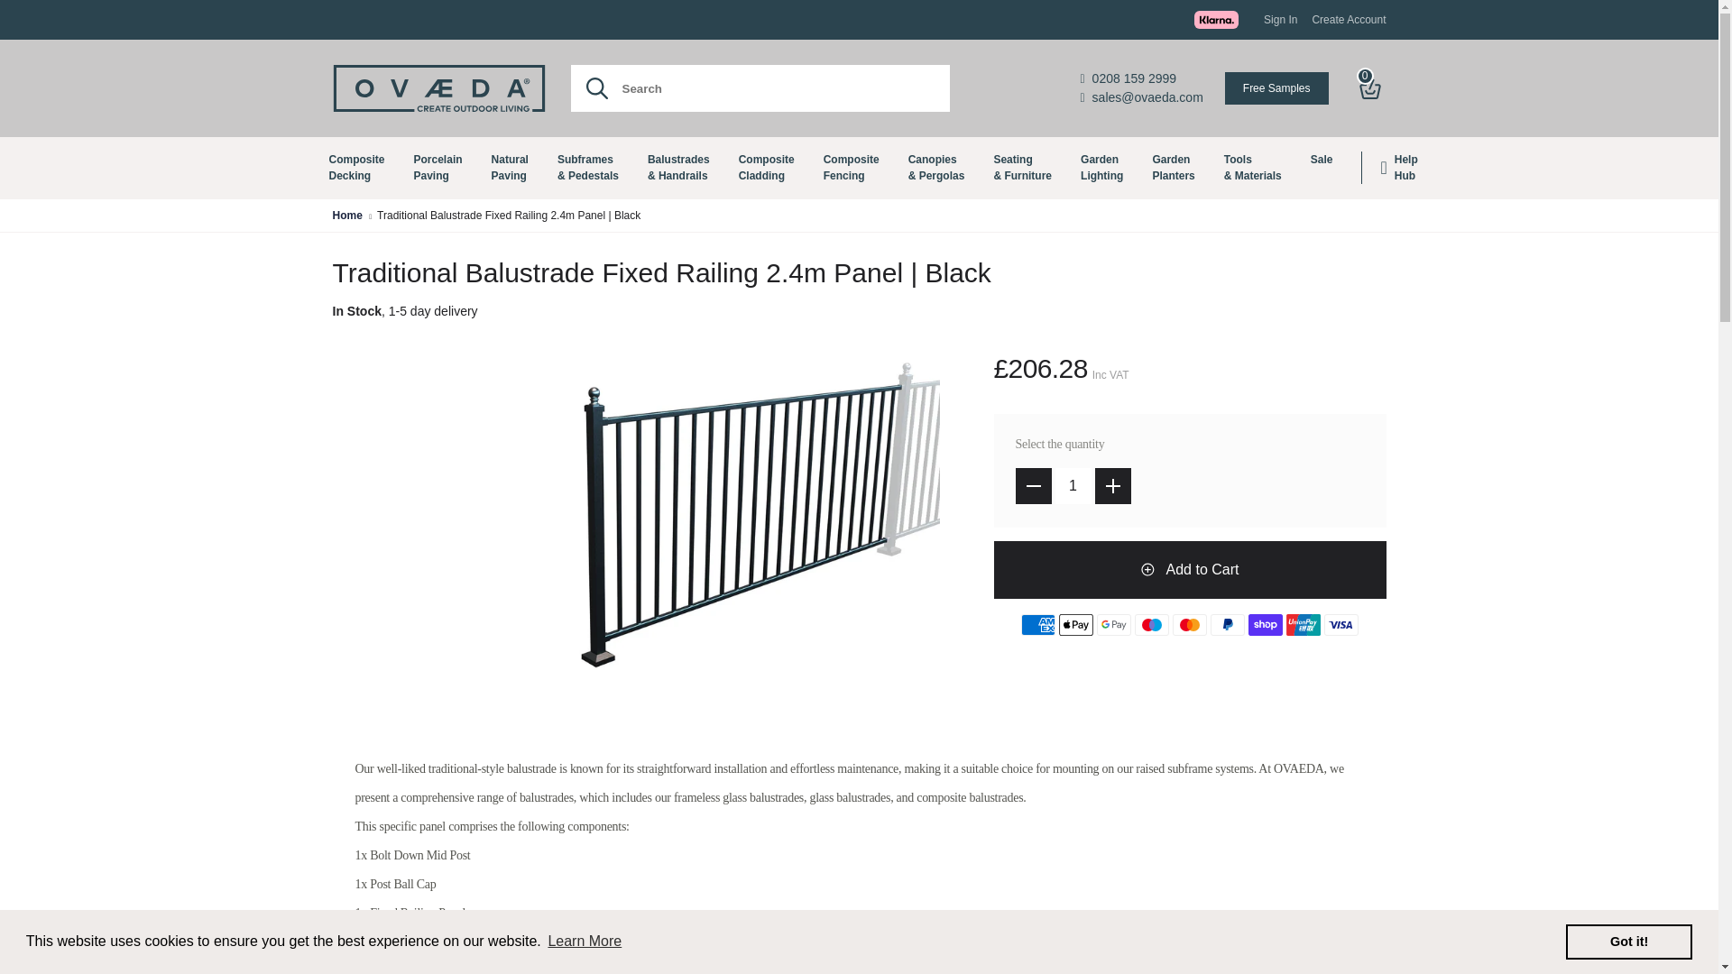  Describe the element at coordinates (1142, 78) in the screenshot. I see `0208 159 2999` at that location.